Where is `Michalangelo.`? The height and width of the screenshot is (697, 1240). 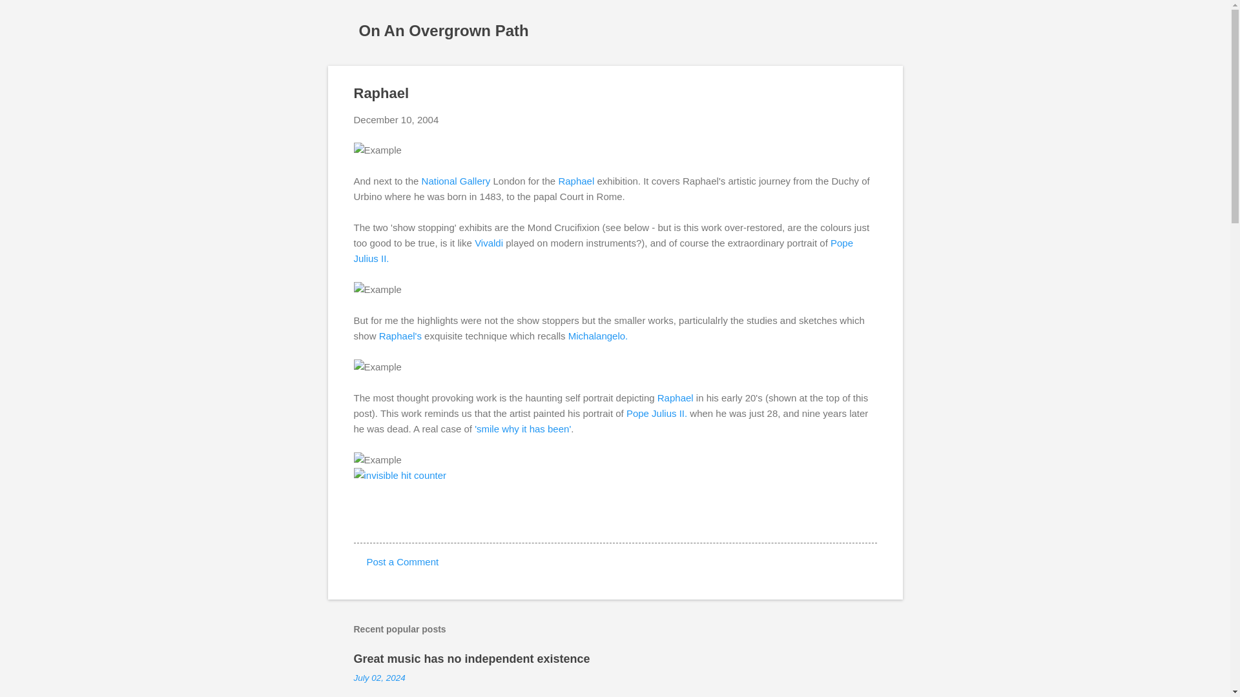 Michalangelo. is located at coordinates (598, 336).